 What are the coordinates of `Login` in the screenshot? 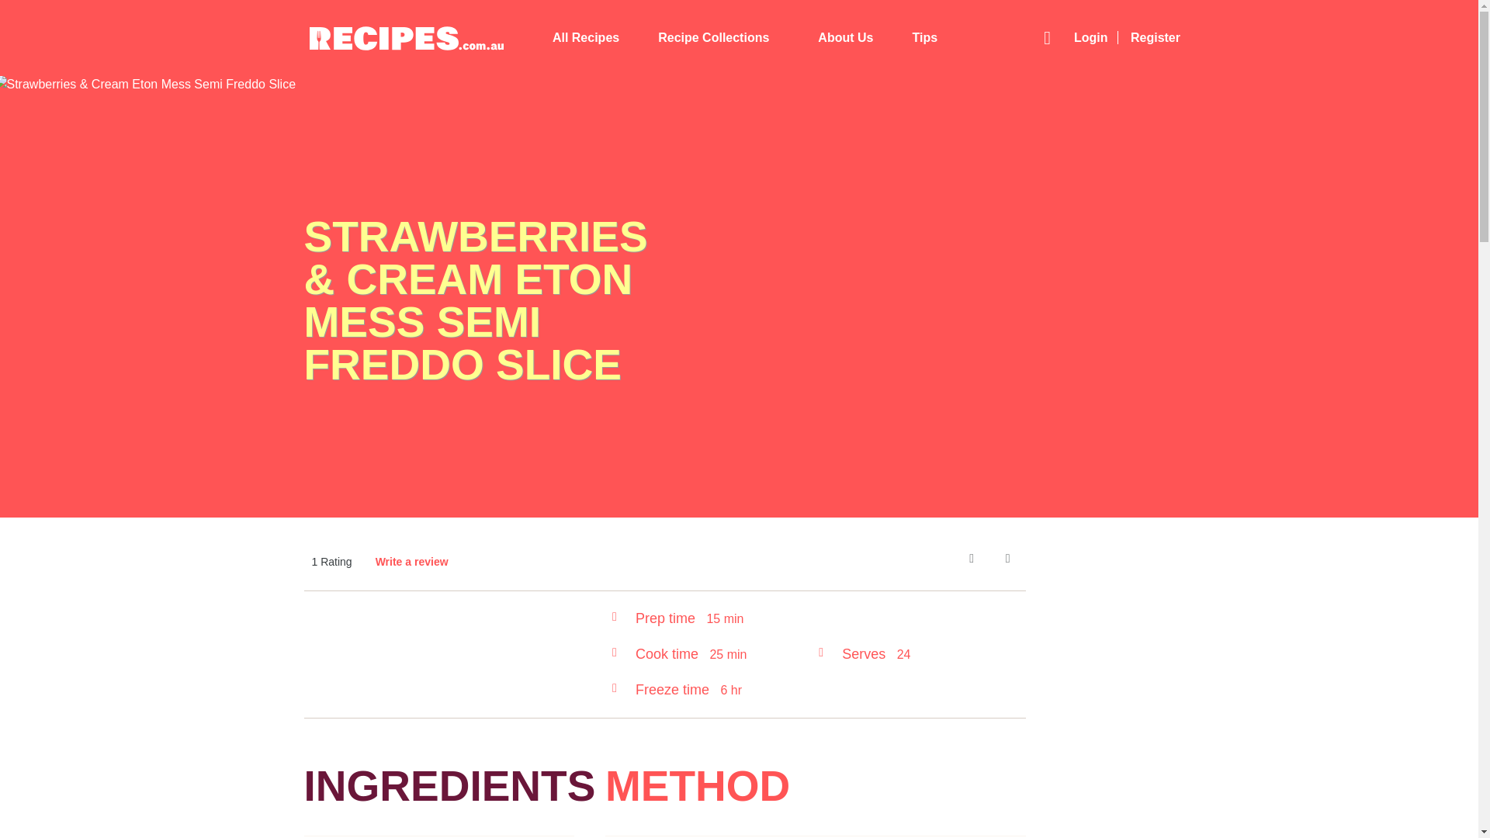 It's located at (1096, 37).